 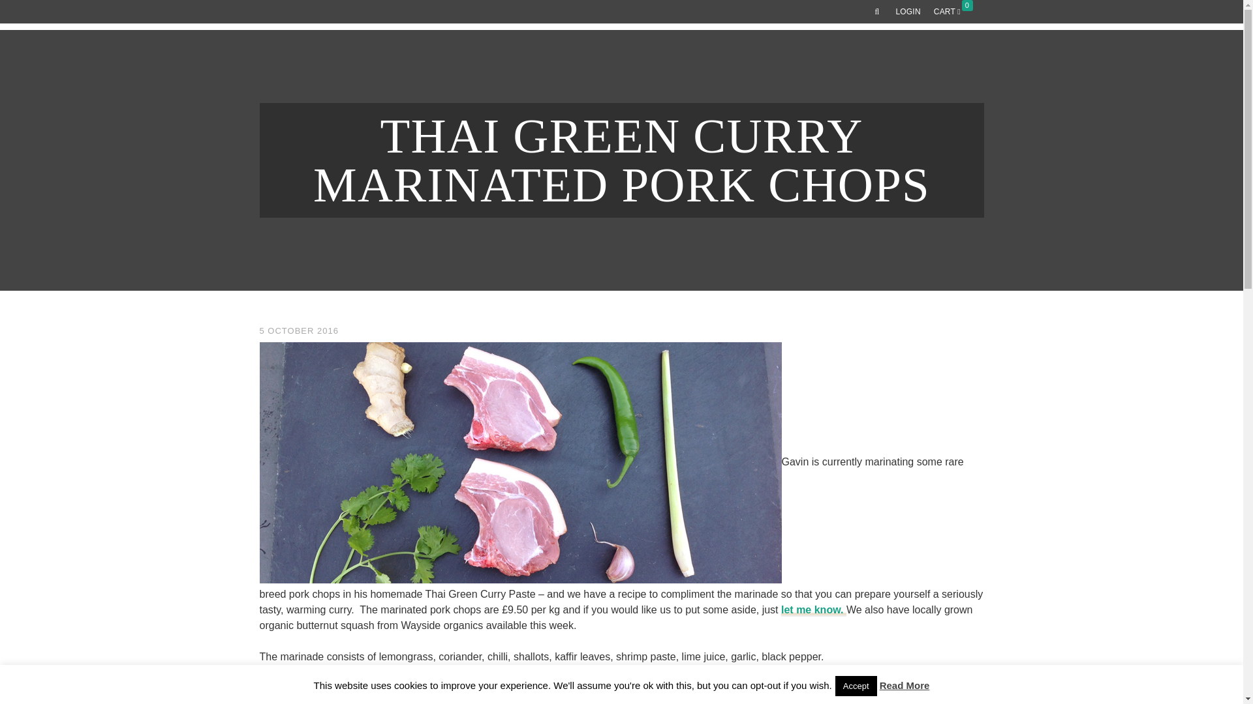 I want to click on CART 0, so click(x=955, y=12).